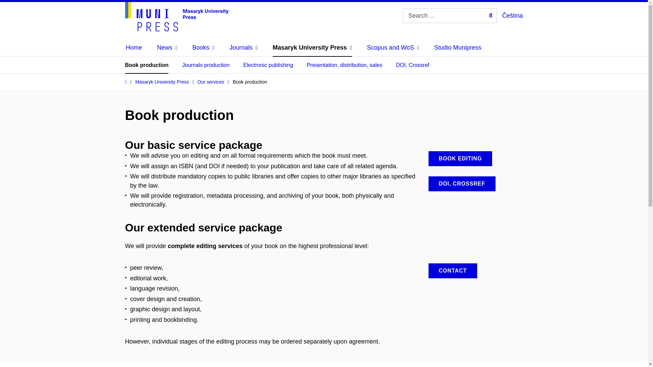 The image size is (653, 367). What do you see at coordinates (203, 48) in the screenshot?
I see `Books` at bounding box center [203, 48].